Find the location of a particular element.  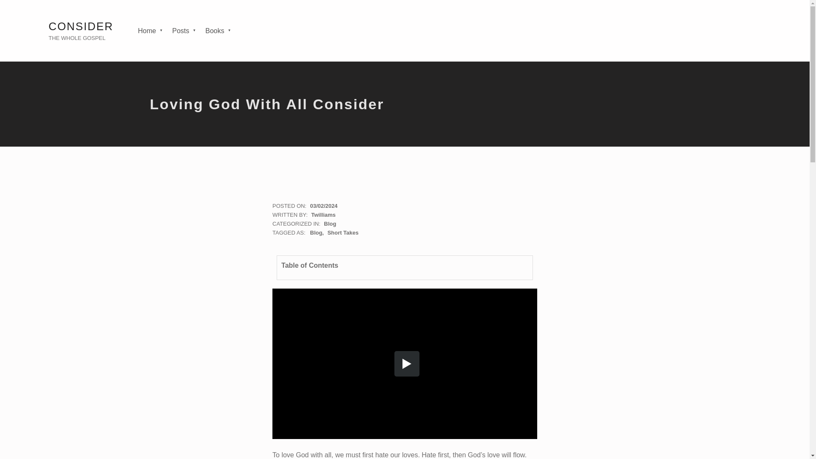

Posts is located at coordinates (184, 31).